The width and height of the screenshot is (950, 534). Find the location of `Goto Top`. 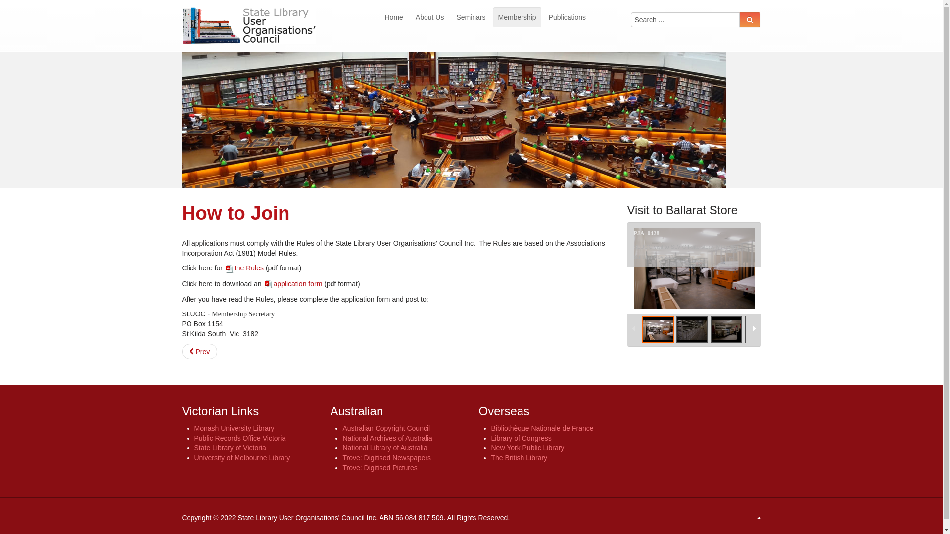

Goto Top is located at coordinates (759, 518).